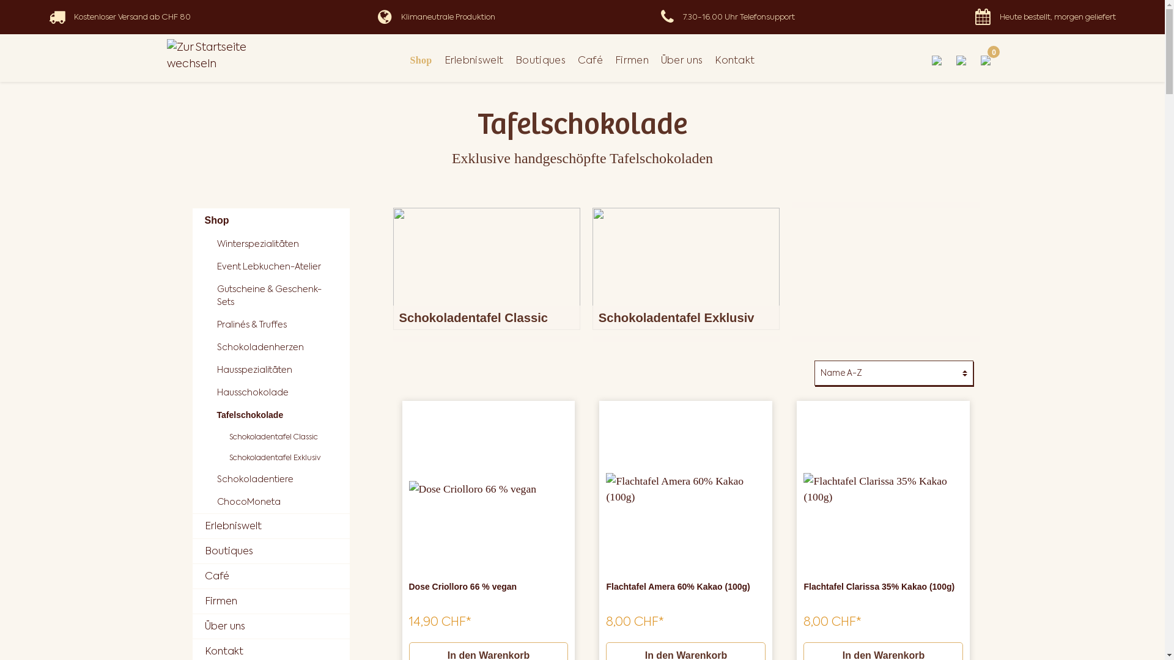  I want to click on Event Lebkuchen-Atelier, so click(276, 266).